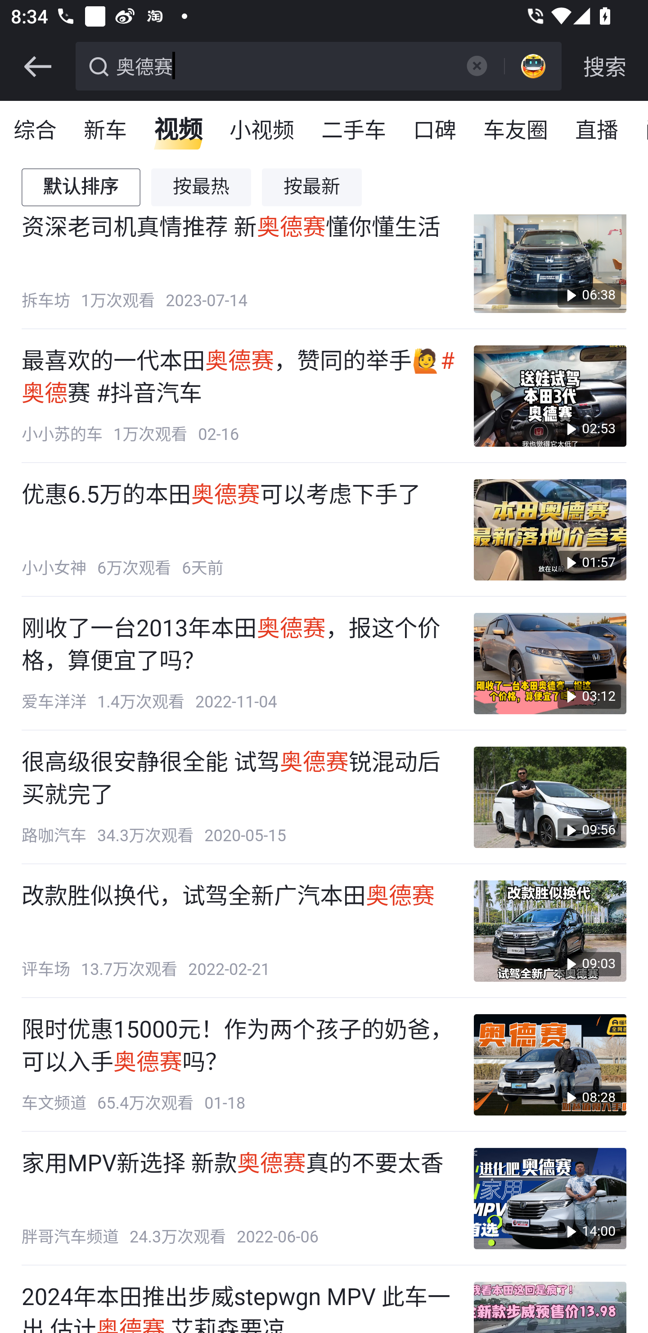 The image size is (648, 1333). Describe the element at coordinates (435, 131) in the screenshot. I see `口碑` at that location.